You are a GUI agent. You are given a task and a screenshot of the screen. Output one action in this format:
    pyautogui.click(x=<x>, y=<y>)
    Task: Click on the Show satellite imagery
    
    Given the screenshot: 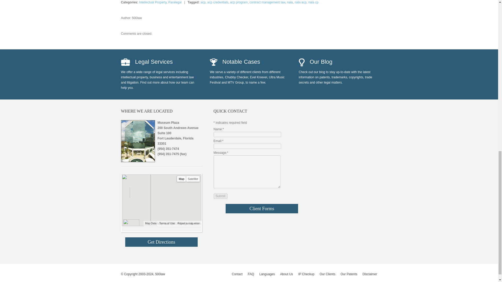 What is the action you would take?
    pyautogui.click(x=193, y=179)
    